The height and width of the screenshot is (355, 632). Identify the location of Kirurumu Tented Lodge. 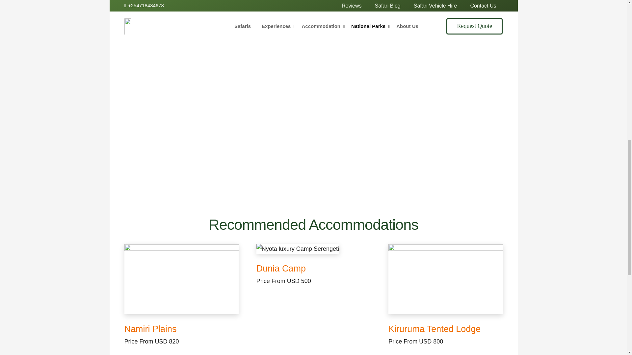
(434, 329).